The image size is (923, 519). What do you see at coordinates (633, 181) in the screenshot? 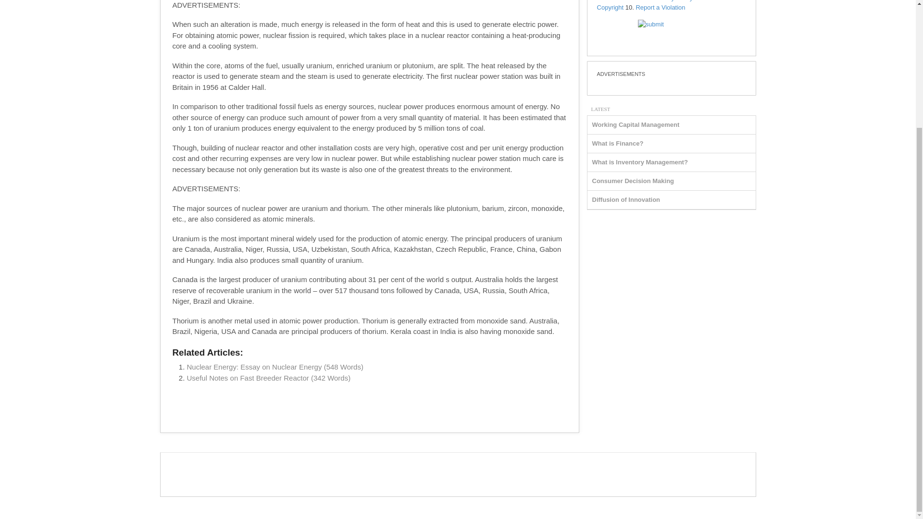
I see `Consumer Decision Making` at bounding box center [633, 181].